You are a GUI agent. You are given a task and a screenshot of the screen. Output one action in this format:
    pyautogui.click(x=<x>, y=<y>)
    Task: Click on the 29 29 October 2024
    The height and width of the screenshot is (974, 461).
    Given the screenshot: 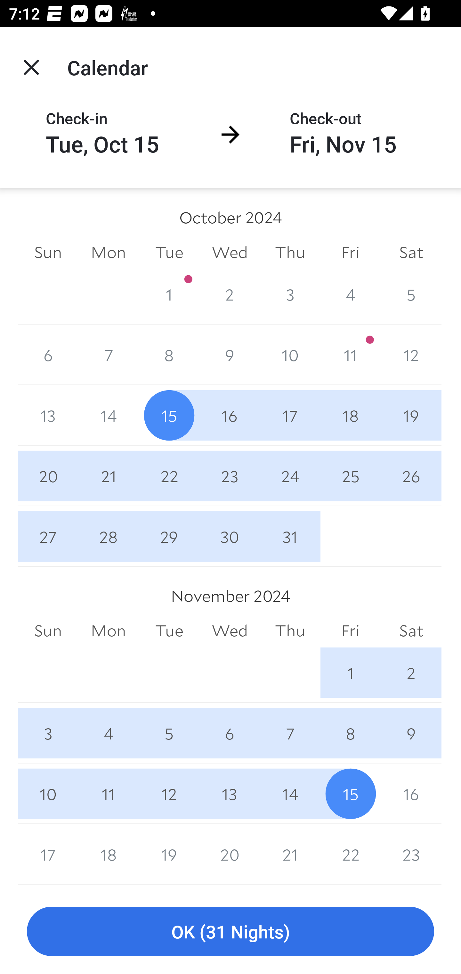 What is the action you would take?
    pyautogui.click(x=169, y=536)
    